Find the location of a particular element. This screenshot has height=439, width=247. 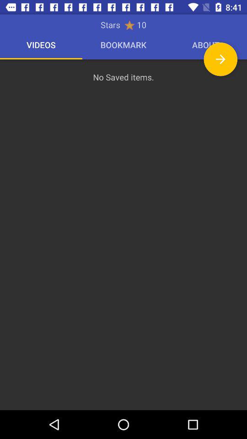

go to next is located at coordinates (220, 59).